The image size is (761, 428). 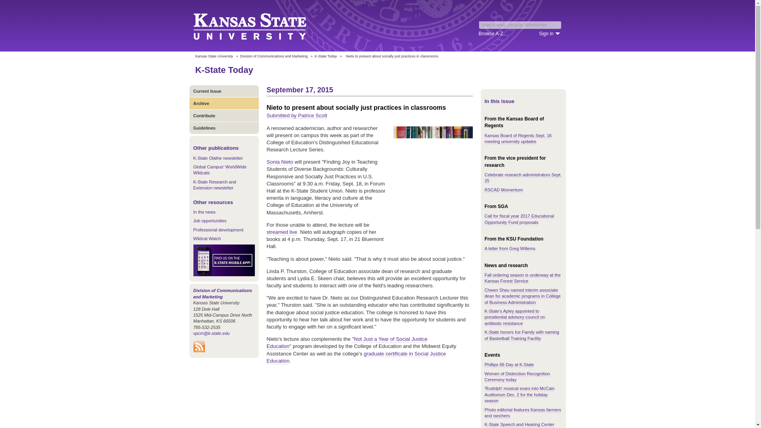 I want to click on Job opportunities, so click(x=210, y=220).